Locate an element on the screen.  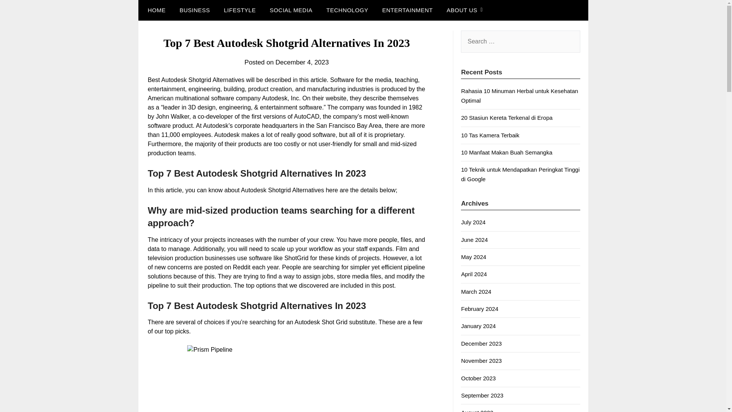
10 Tas Kamera Terbaik is located at coordinates (490, 135).